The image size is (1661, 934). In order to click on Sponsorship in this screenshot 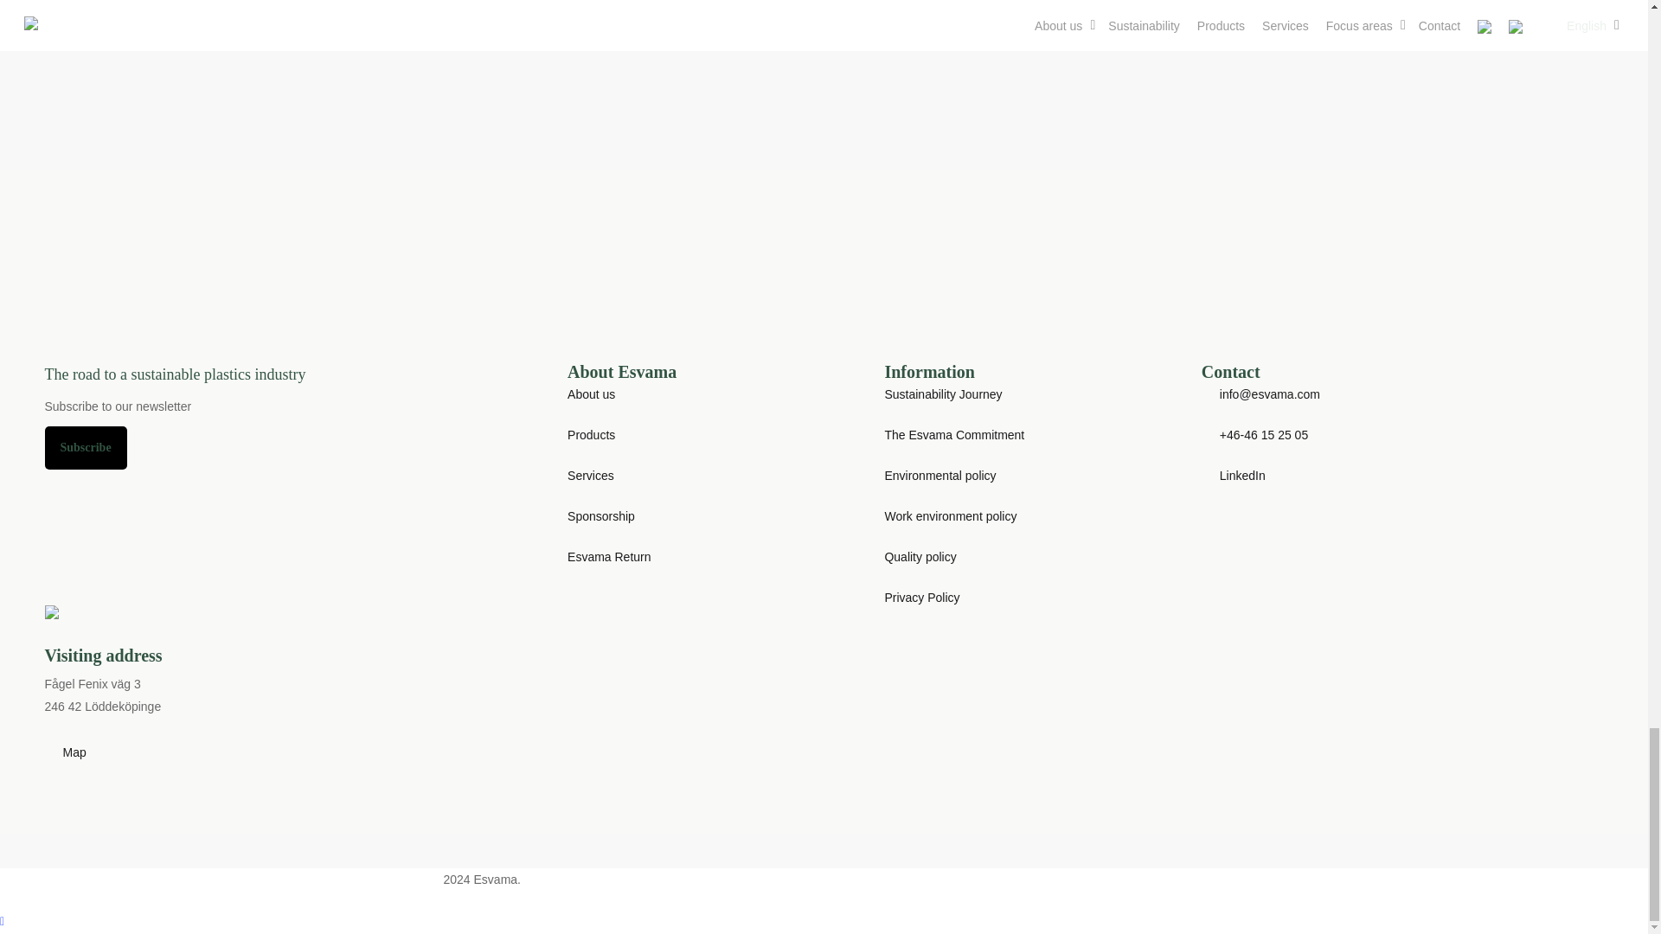, I will do `click(600, 515)`.